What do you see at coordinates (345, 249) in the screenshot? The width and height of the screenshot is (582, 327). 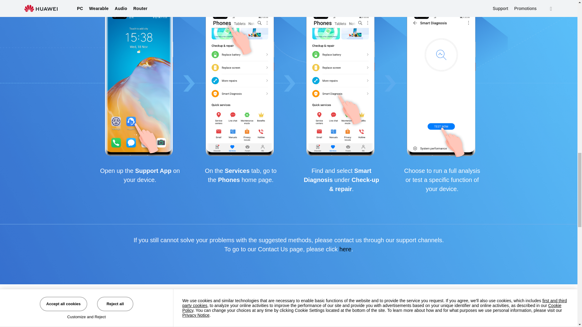 I see `here` at bounding box center [345, 249].